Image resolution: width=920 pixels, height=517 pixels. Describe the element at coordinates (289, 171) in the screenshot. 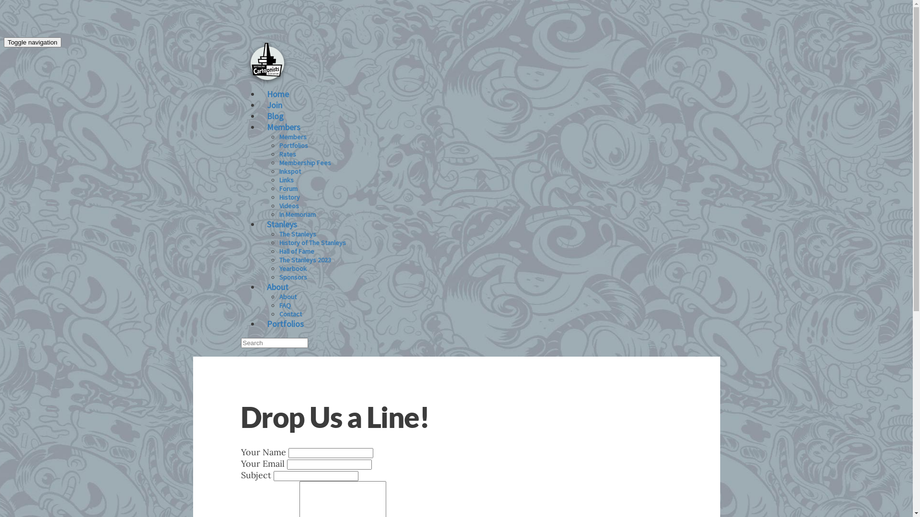

I see `Inkspot` at that location.